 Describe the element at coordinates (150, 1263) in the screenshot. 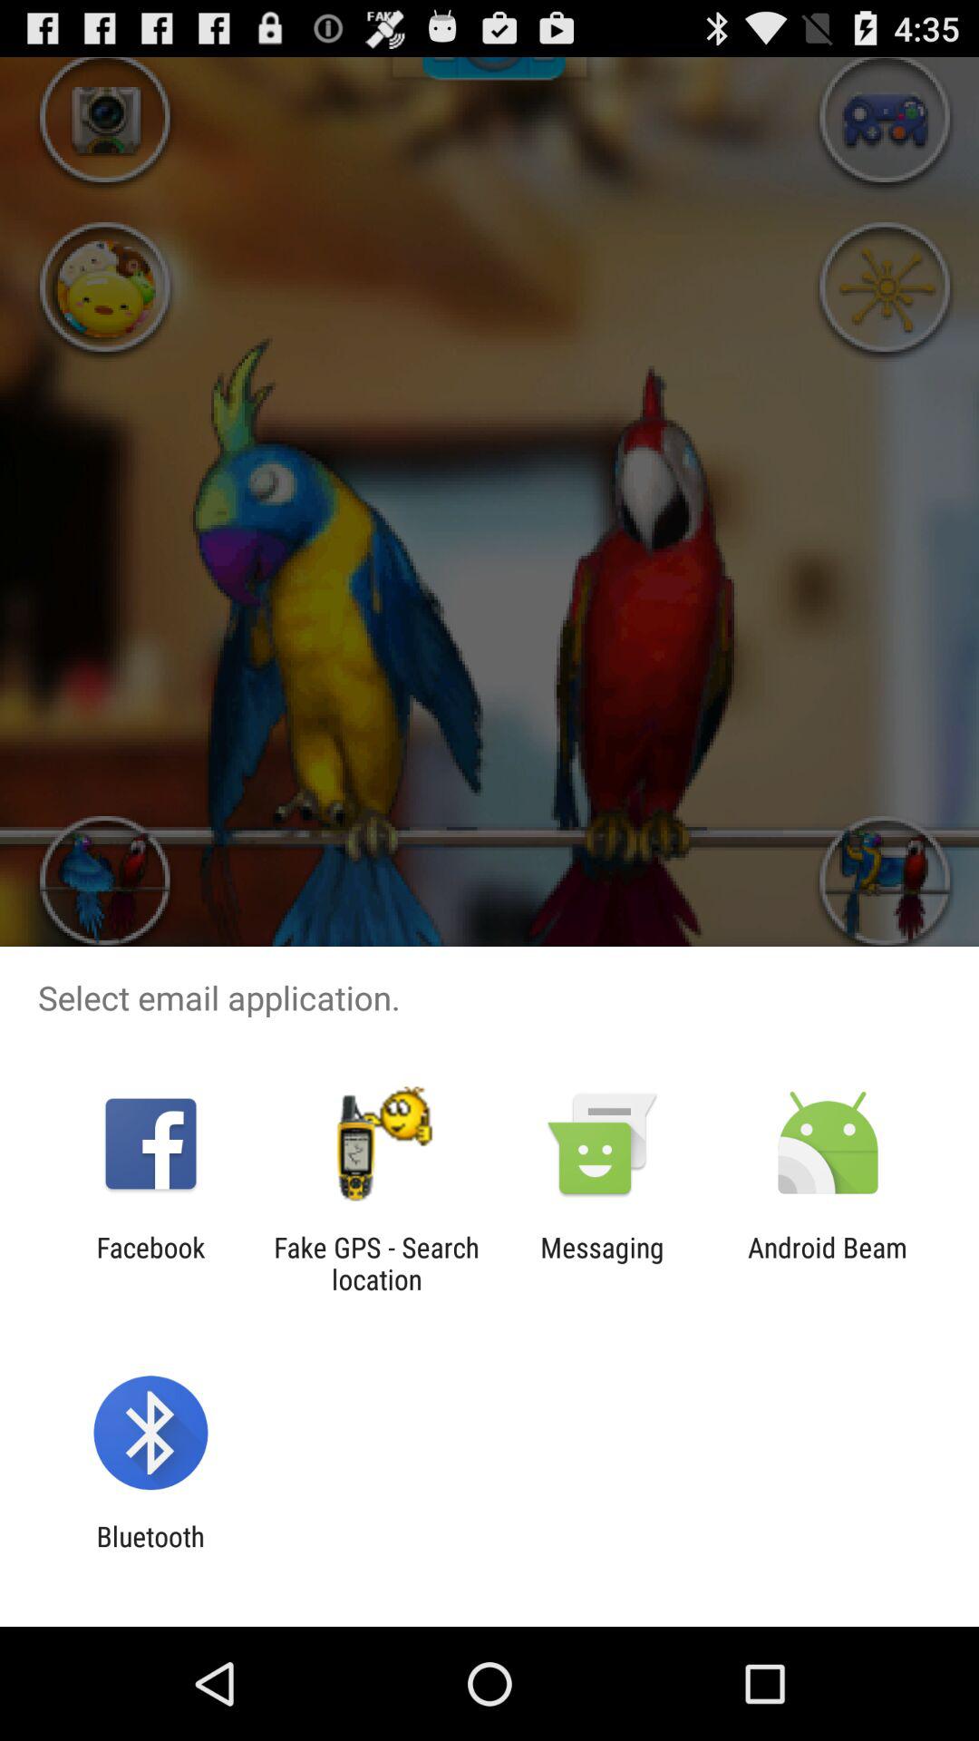

I see `turn off app next to the fake gps search icon` at that location.